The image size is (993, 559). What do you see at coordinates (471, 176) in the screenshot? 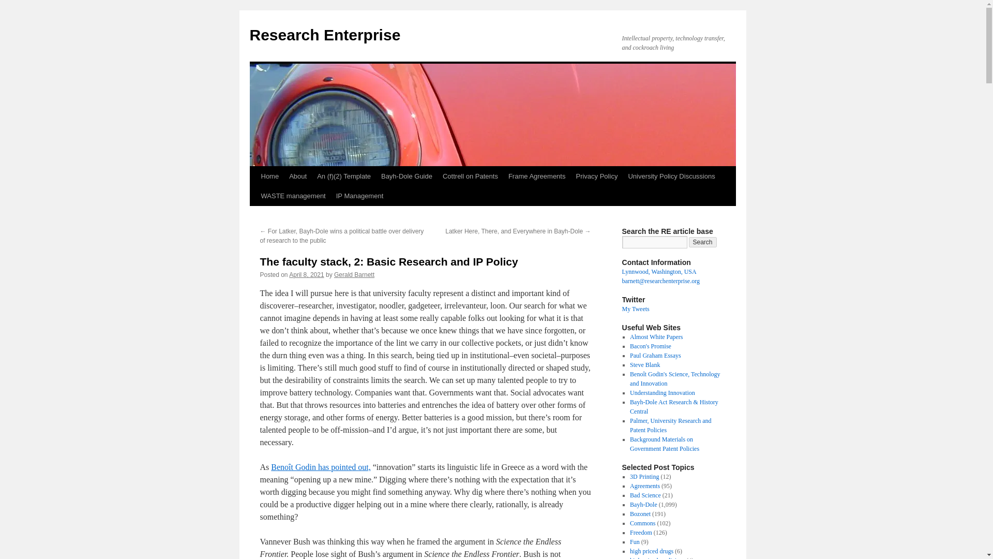
I see `Cottrell on Patents` at bounding box center [471, 176].